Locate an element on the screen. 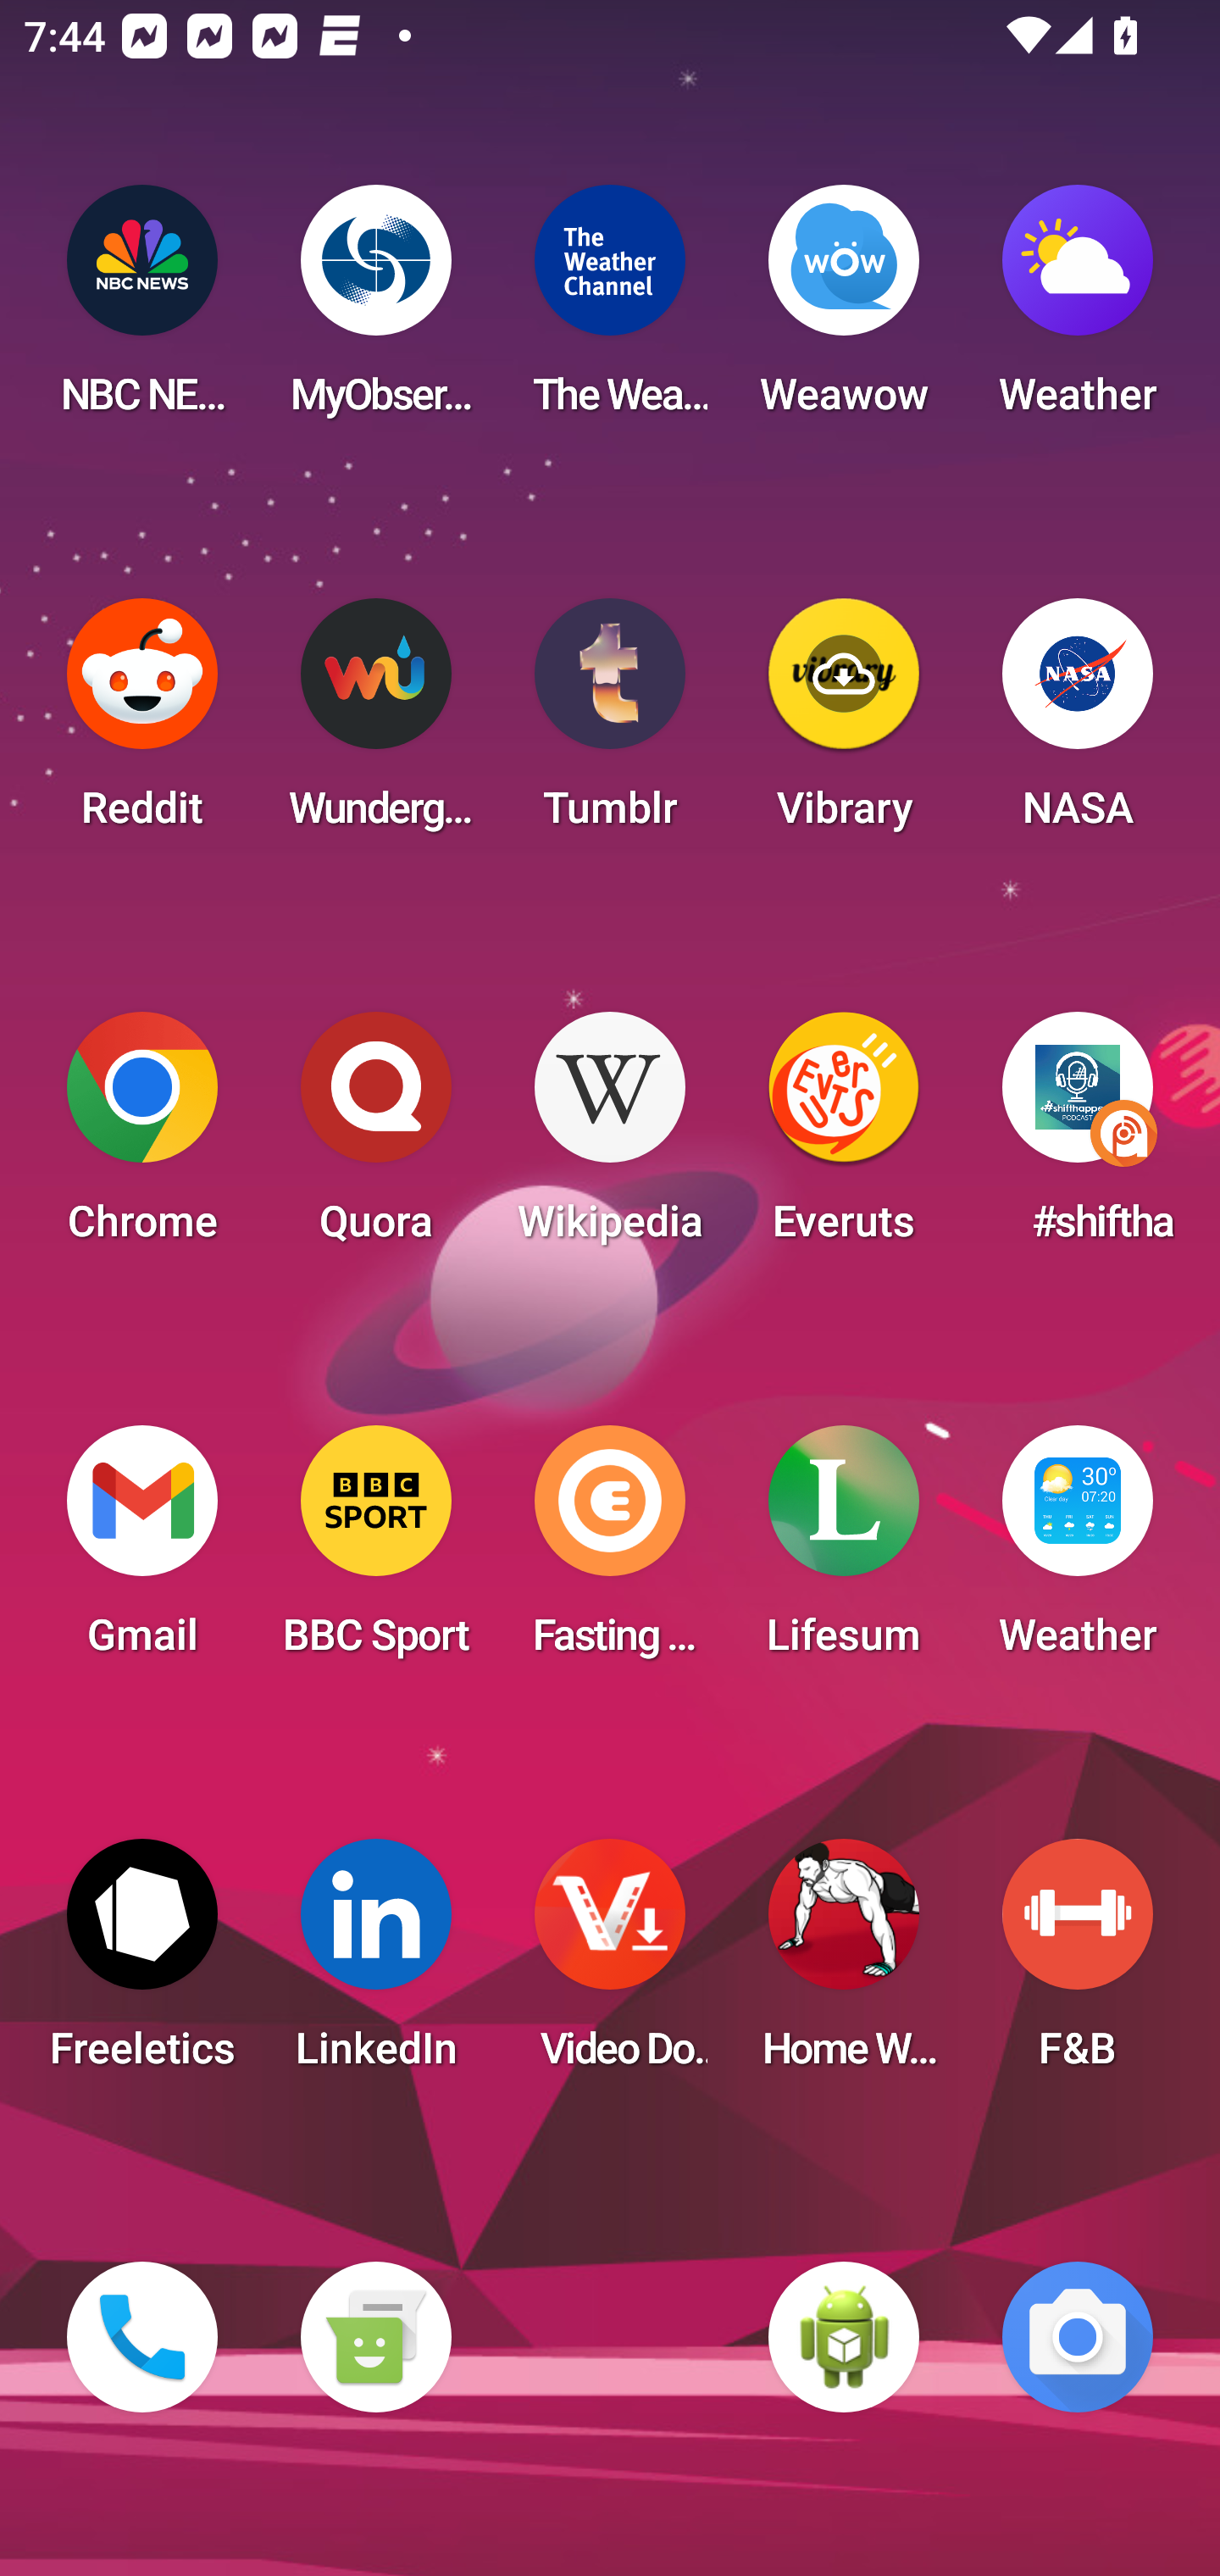 Image resolution: width=1220 pixels, height=2576 pixels. Wikipedia is located at coordinates (610, 1137).